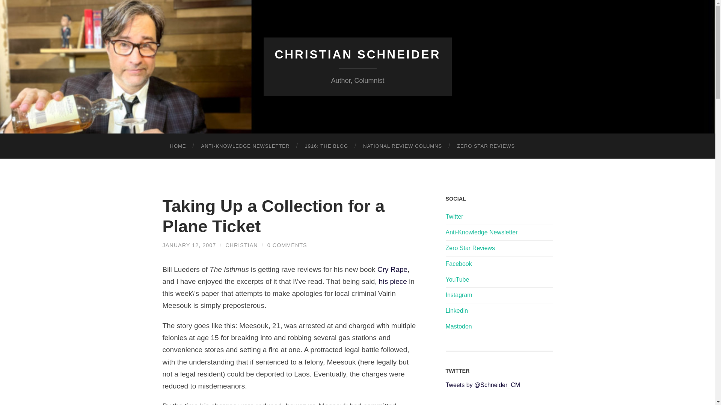 The width and height of the screenshot is (721, 405). I want to click on his piece, so click(394, 281).